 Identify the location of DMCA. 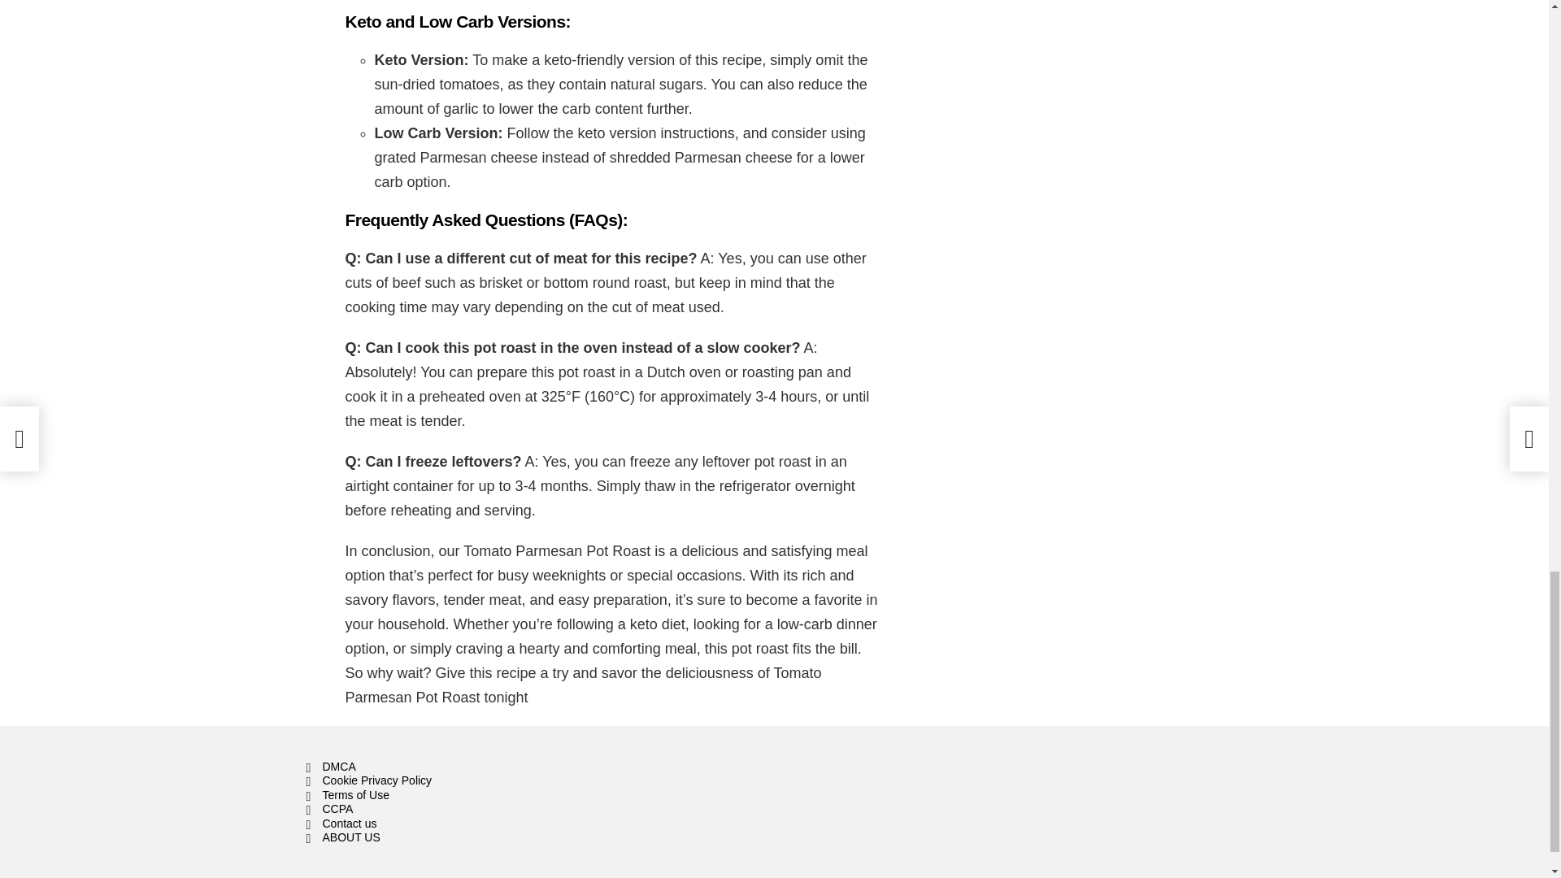
(454, 767).